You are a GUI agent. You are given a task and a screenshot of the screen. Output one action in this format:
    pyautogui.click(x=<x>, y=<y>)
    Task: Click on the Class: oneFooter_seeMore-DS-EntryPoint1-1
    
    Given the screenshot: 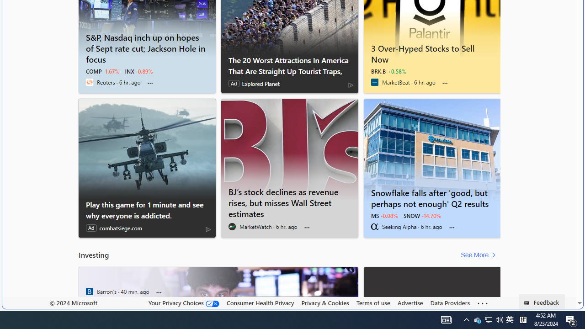 What is the action you would take?
    pyautogui.click(x=483, y=303)
    